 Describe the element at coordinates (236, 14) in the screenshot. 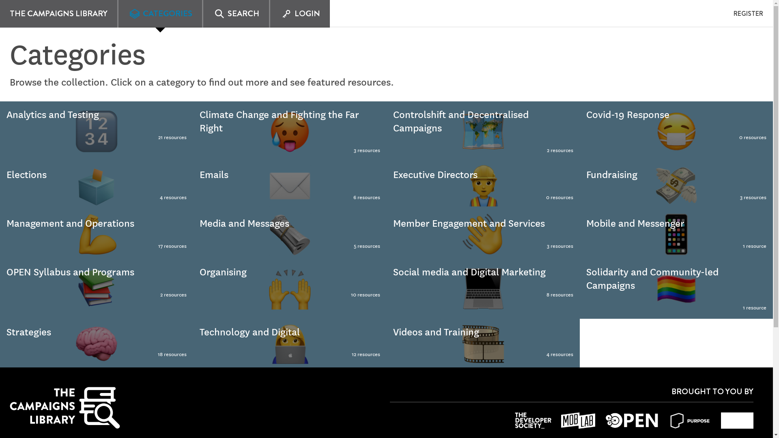

I see `LOGIN` at that location.